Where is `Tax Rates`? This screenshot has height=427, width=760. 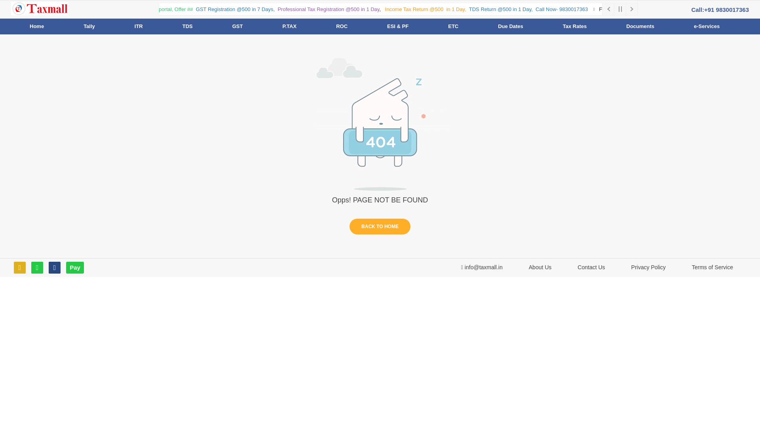 Tax Rates is located at coordinates (575, 26).